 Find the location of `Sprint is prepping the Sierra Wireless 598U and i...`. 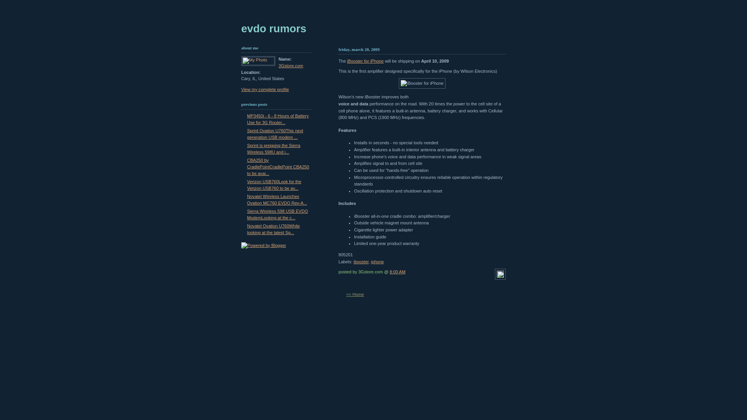

Sprint is prepping the Sierra Wireless 598U and i... is located at coordinates (274, 149).